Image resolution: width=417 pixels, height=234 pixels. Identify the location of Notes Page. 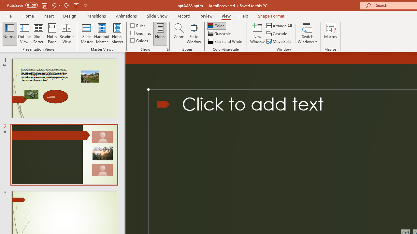
(52, 33).